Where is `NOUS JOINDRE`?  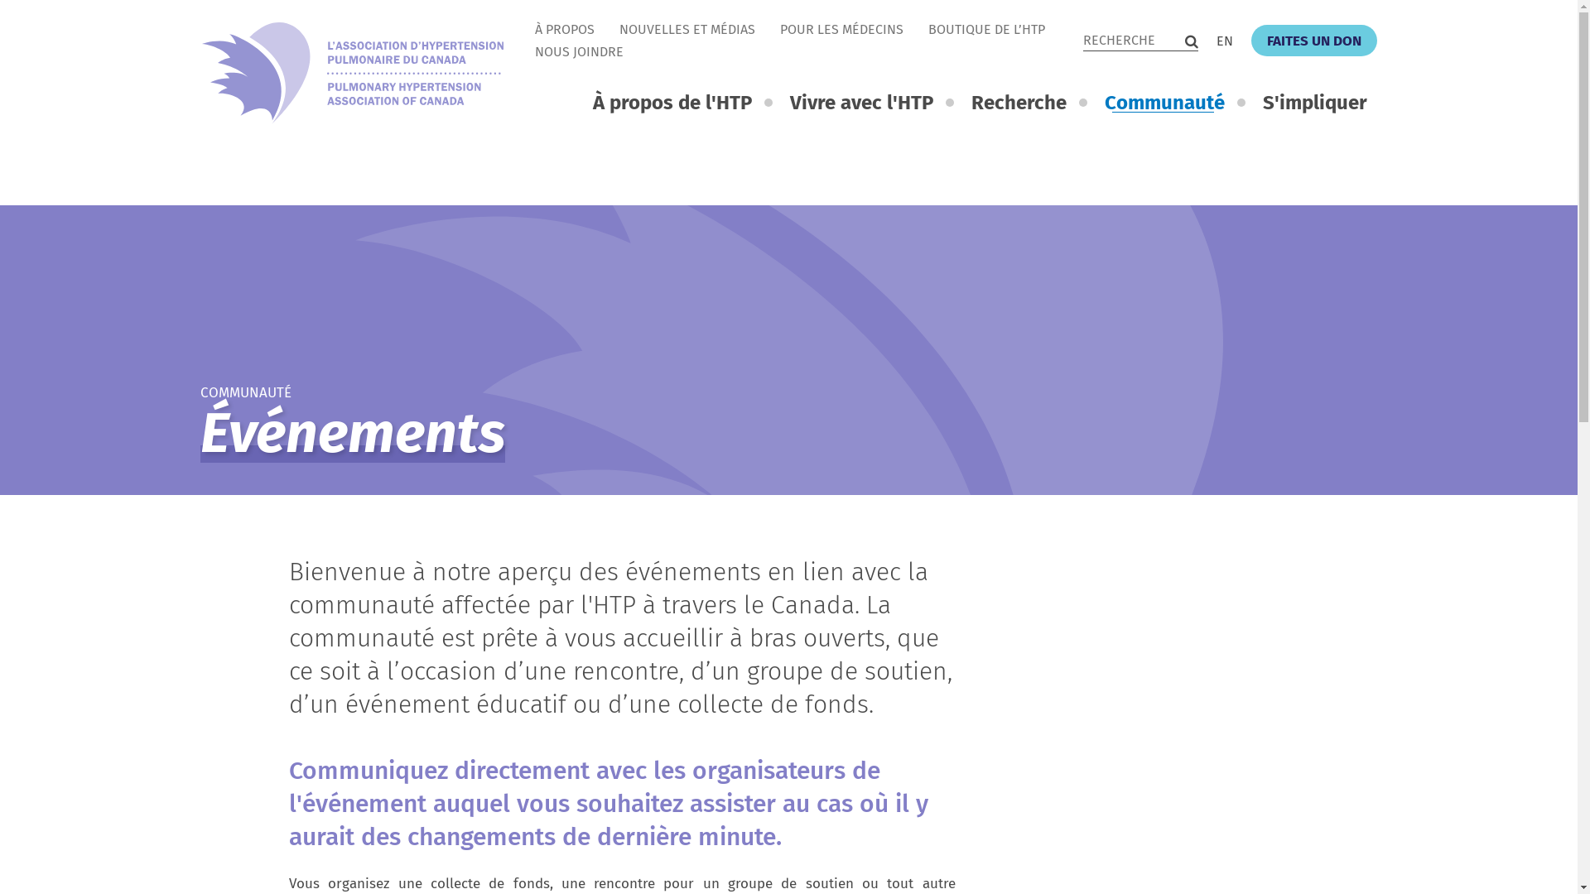
NOUS JOINDRE is located at coordinates (580, 51).